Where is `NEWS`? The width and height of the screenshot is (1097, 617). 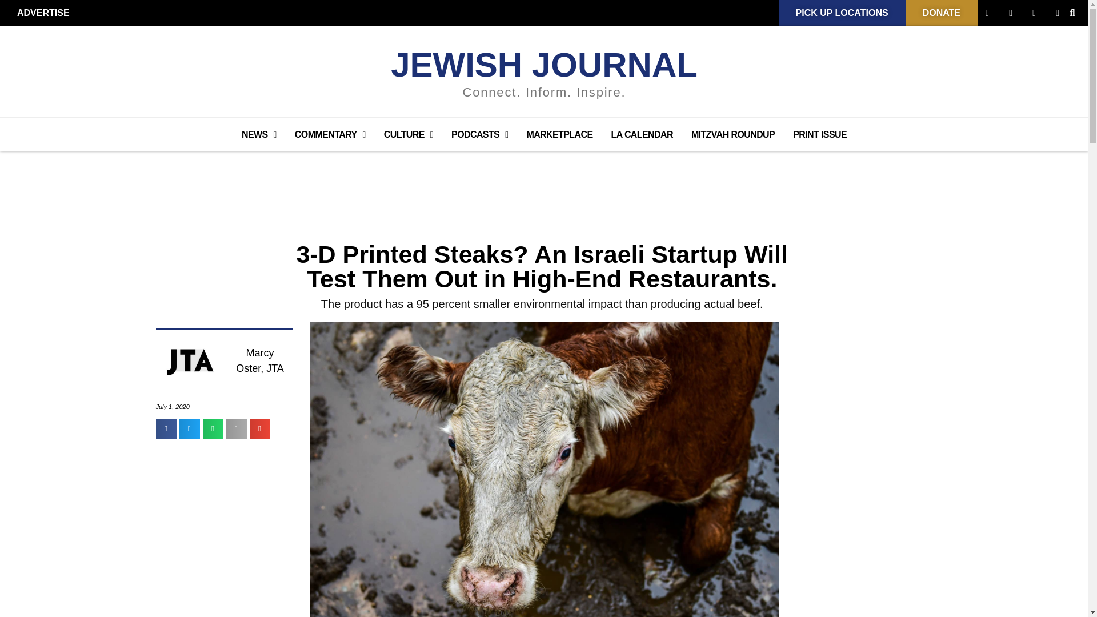 NEWS is located at coordinates (259, 135).